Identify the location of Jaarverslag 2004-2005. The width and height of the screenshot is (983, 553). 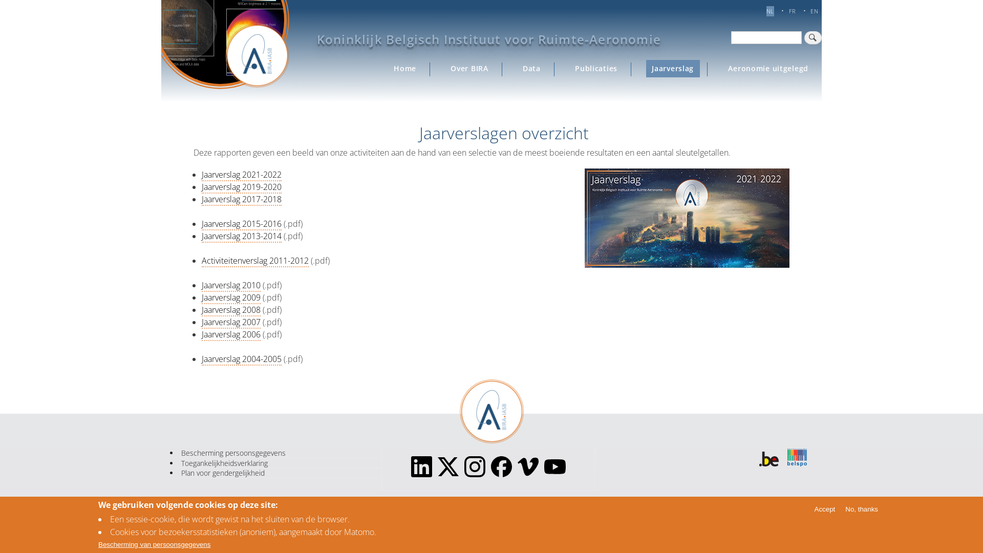
(242, 359).